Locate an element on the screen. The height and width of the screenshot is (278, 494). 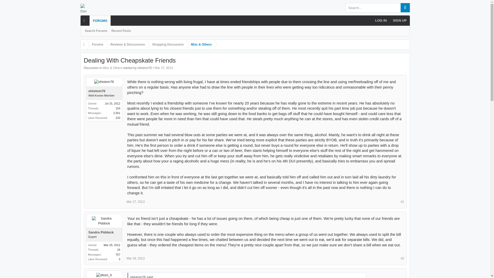
Permalink is located at coordinates (135, 202).